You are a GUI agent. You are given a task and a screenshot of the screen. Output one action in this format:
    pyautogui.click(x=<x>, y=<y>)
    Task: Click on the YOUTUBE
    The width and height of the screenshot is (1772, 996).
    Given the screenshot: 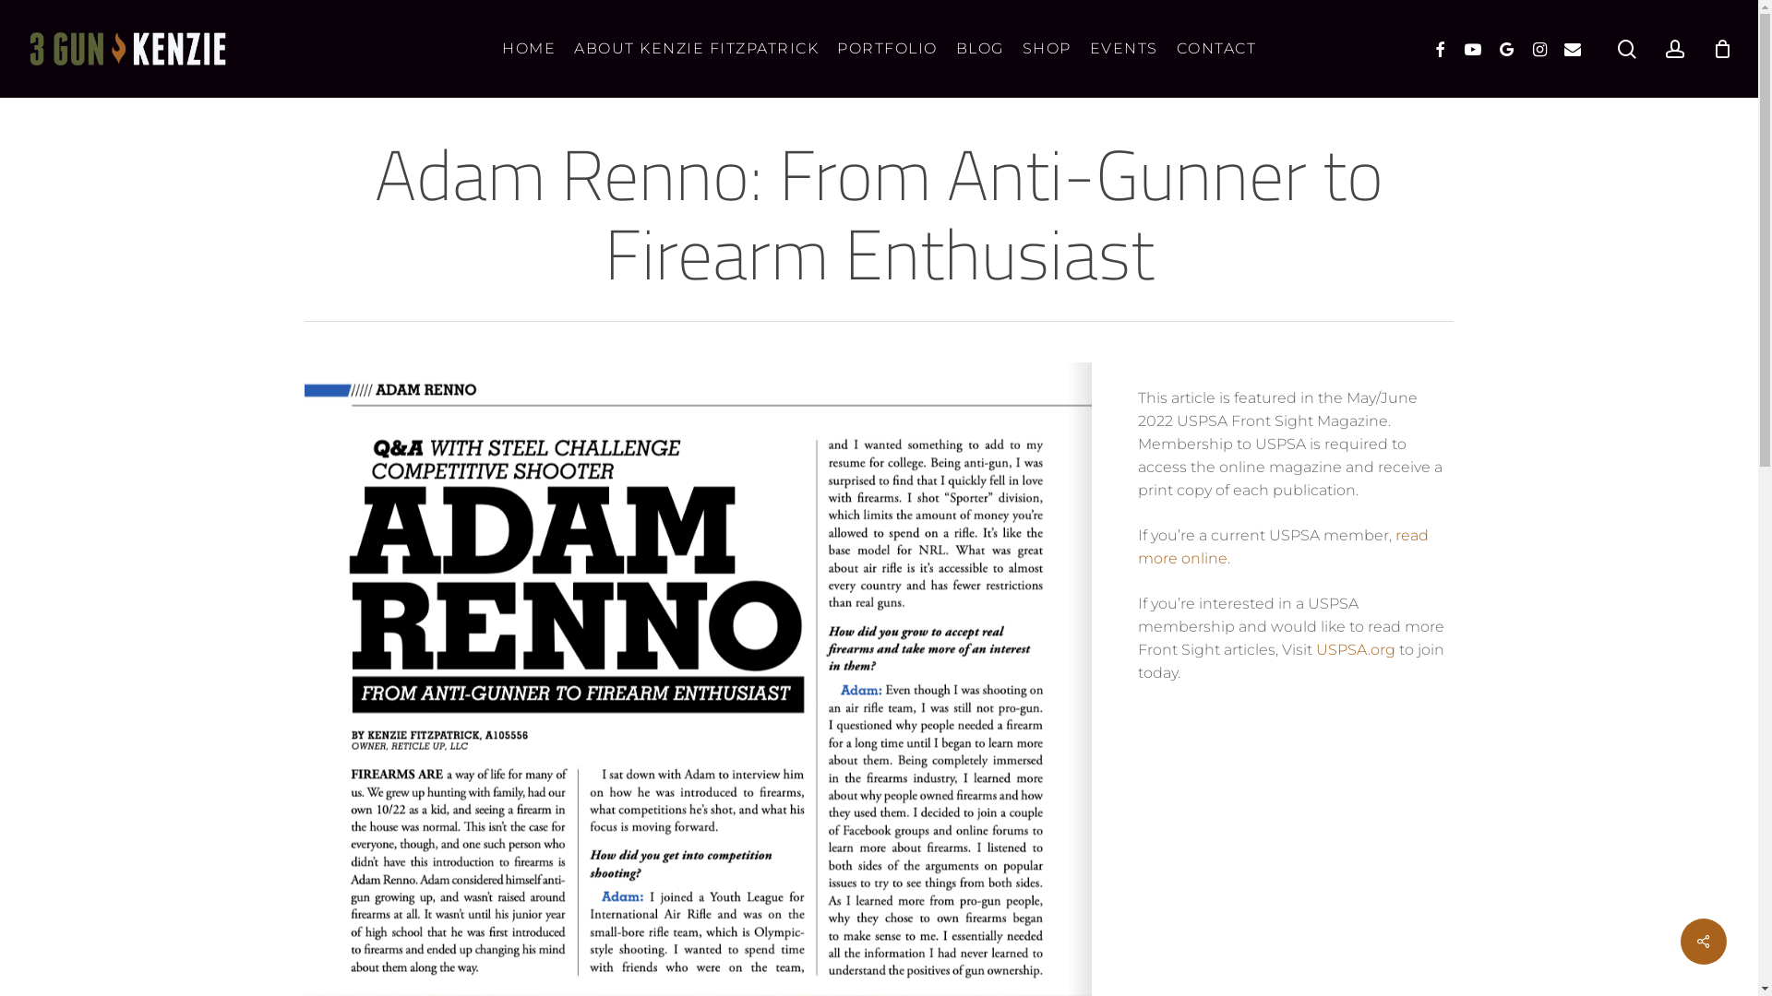 What is the action you would take?
    pyautogui.click(x=1474, y=50)
    